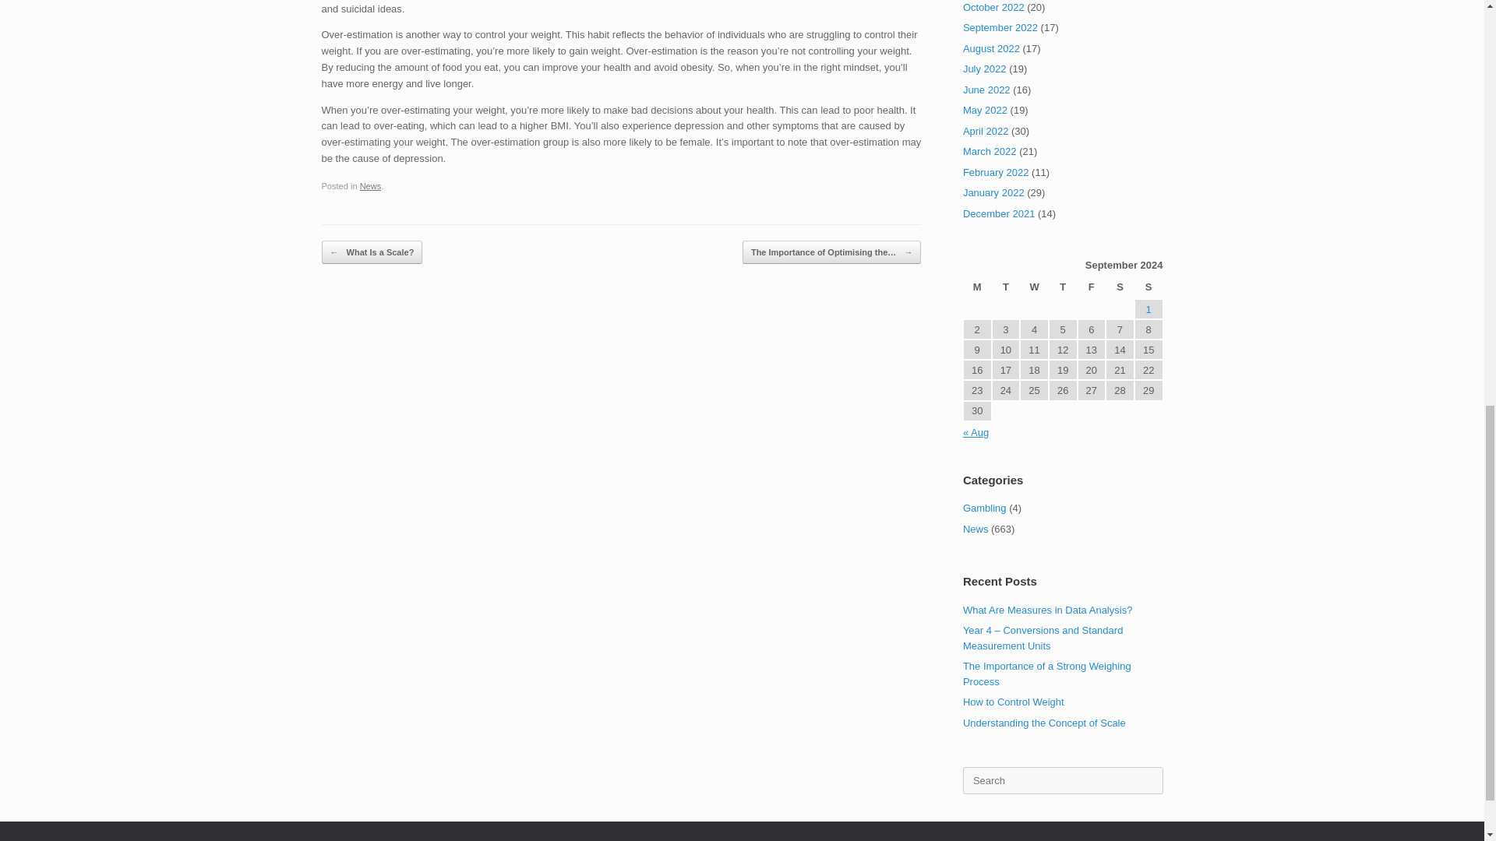  Describe the element at coordinates (991, 48) in the screenshot. I see `August 2022` at that location.